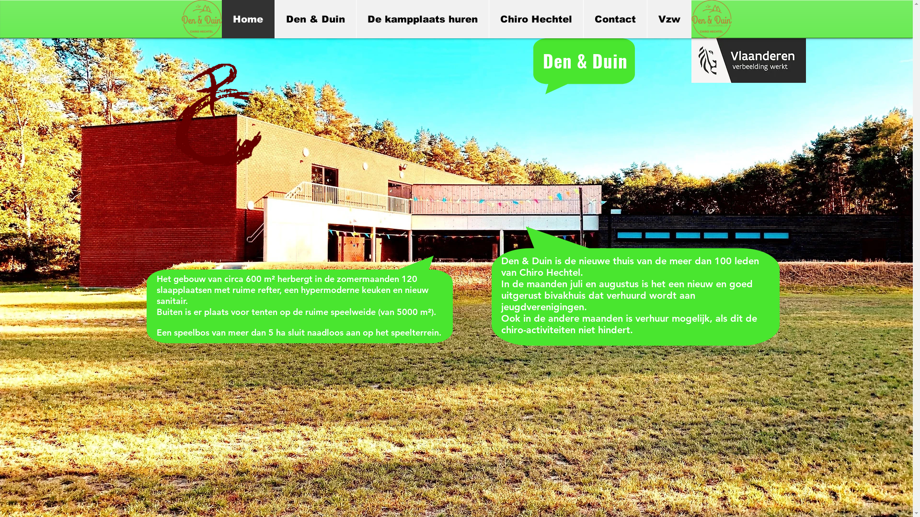 Image resolution: width=920 pixels, height=517 pixels. Describe the element at coordinates (536, 19) in the screenshot. I see `Chiro Hechtel` at that location.